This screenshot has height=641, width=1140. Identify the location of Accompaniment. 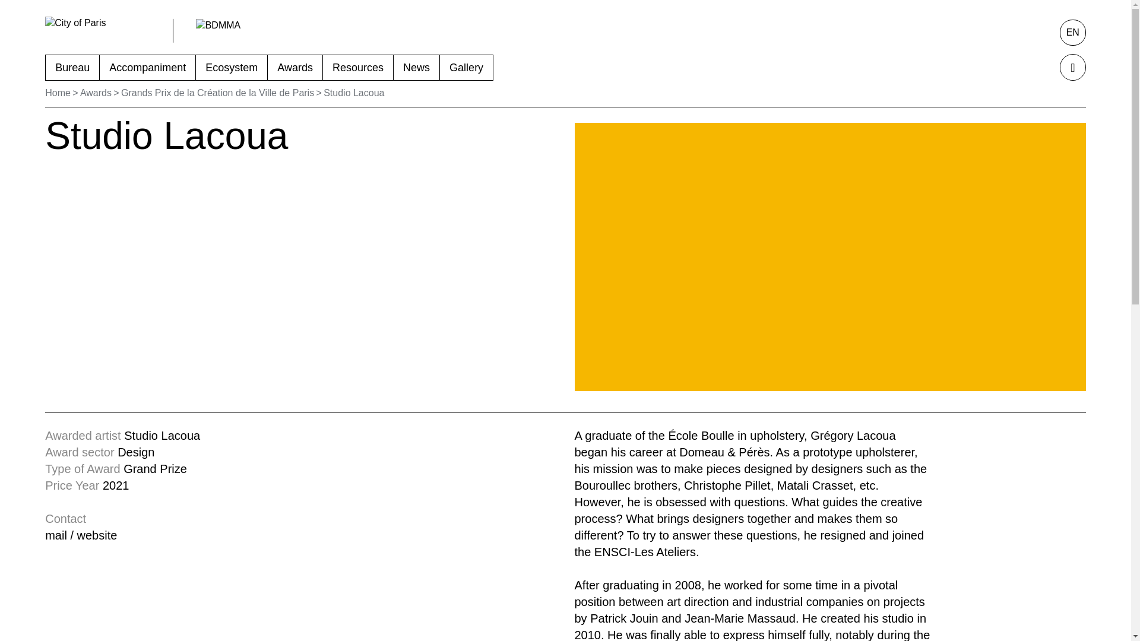
(148, 68).